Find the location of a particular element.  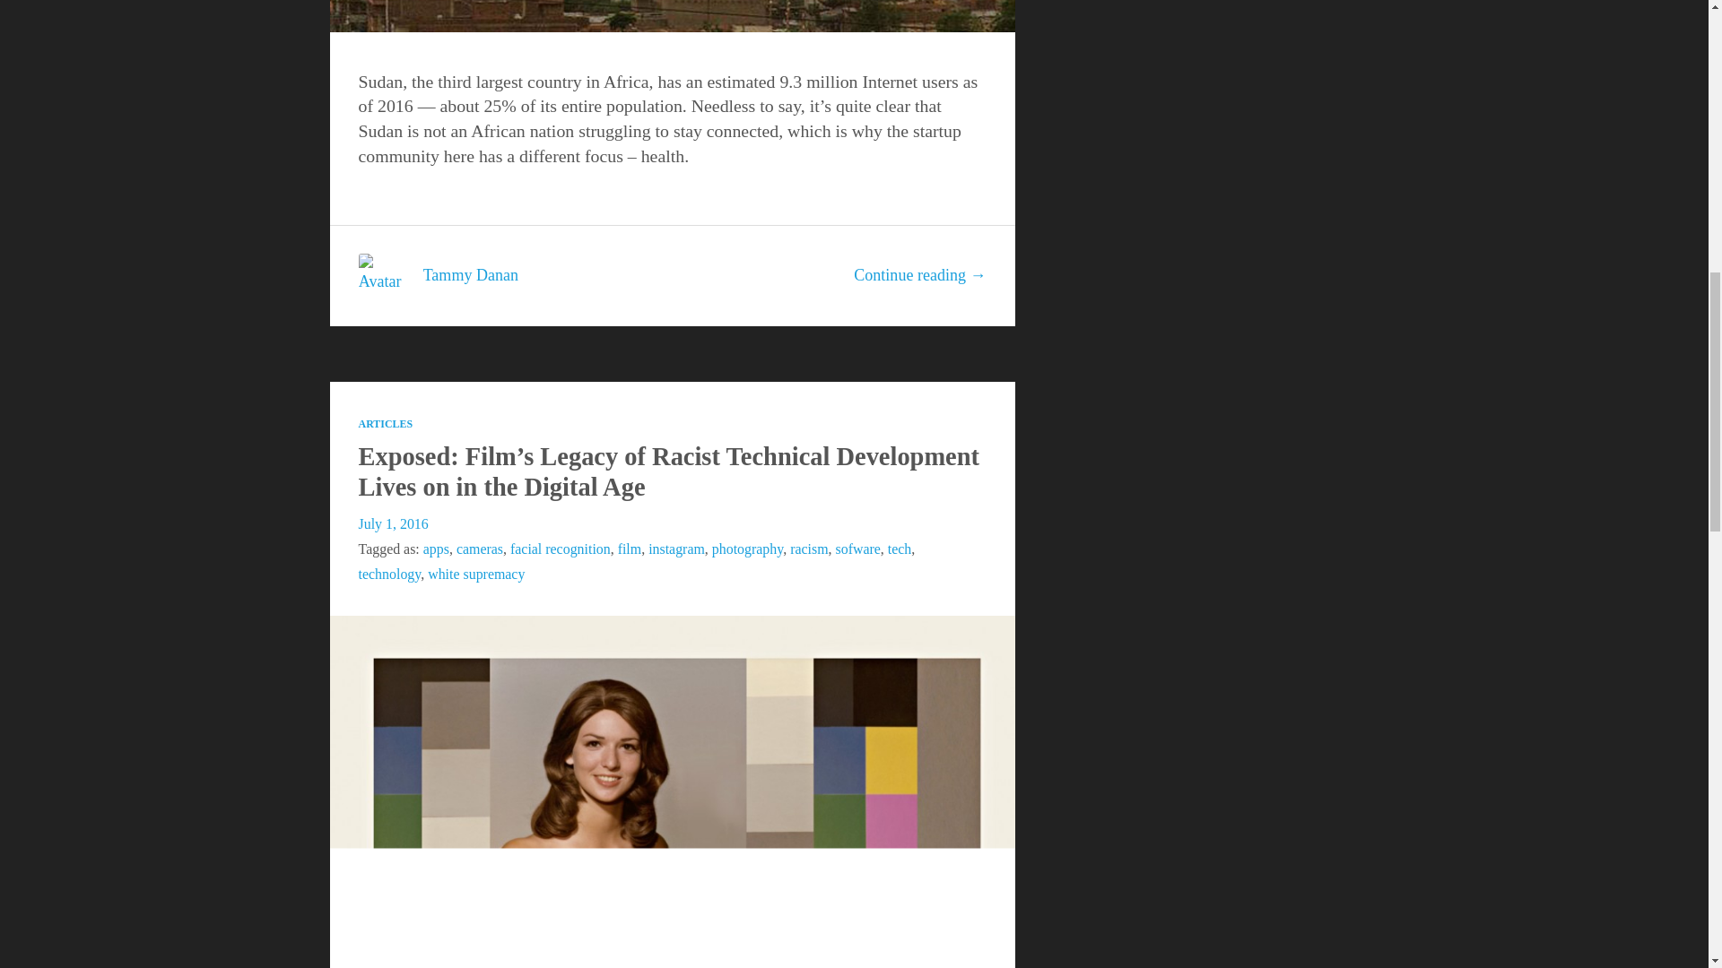

facial recognition is located at coordinates (560, 549).